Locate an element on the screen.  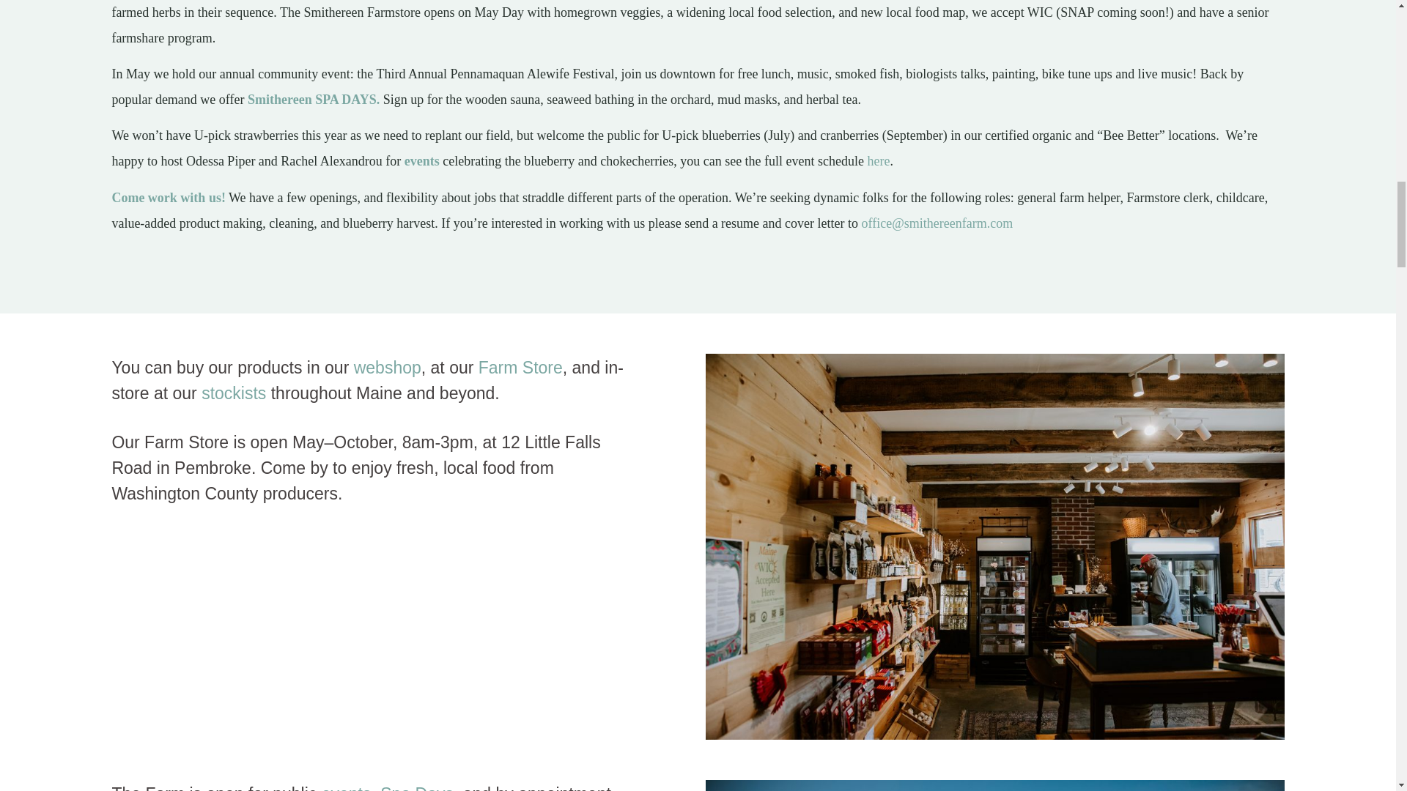
webshop is located at coordinates (387, 368).